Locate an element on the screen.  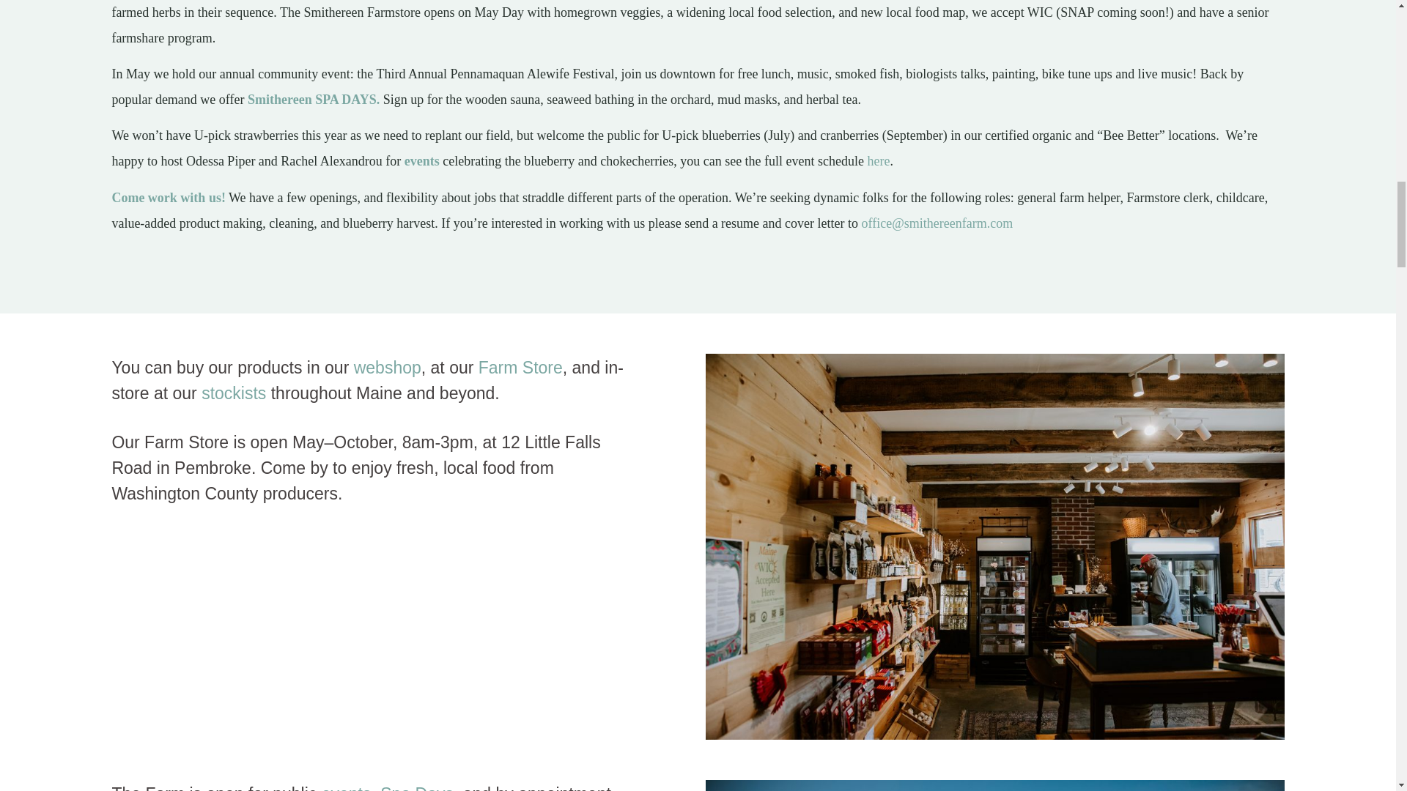
webshop is located at coordinates (387, 368).